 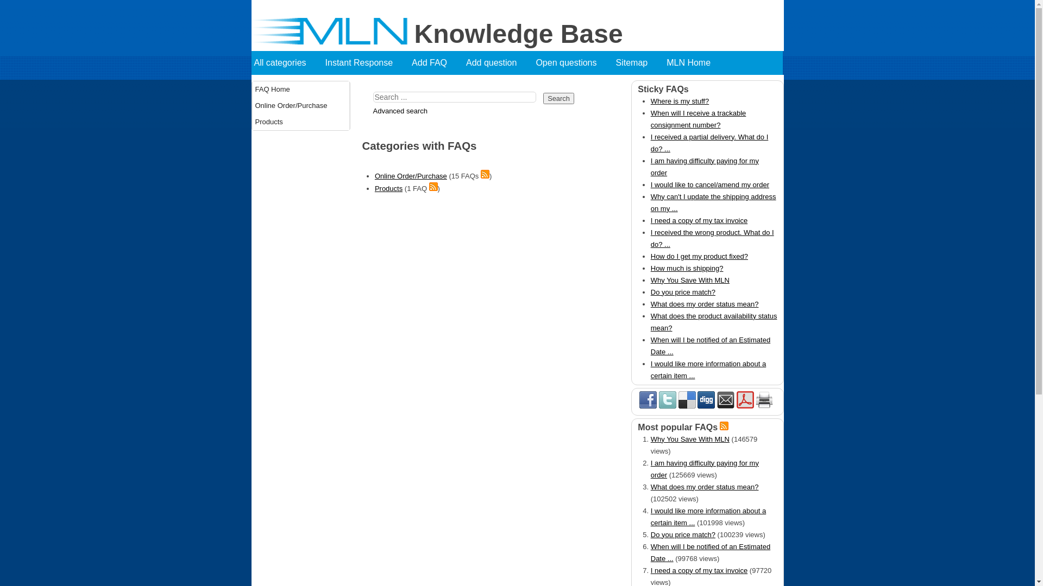 What do you see at coordinates (428, 63) in the screenshot?
I see `Add FAQ` at bounding box center [428, 63].